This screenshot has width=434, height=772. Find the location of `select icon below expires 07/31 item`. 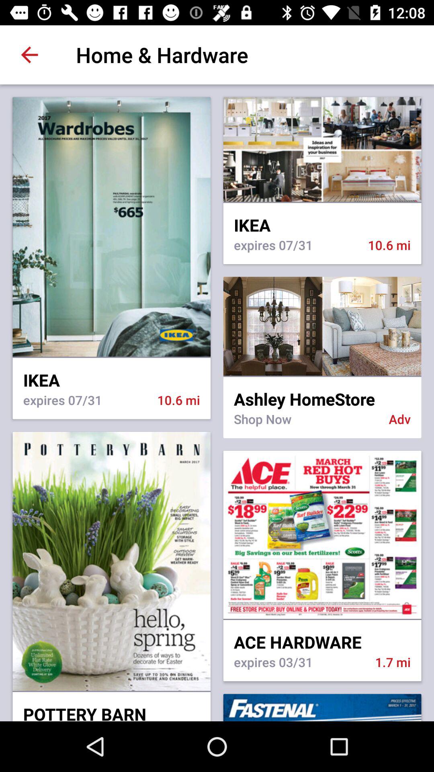

select icon below expires 07/31 item is located at coordinates (322, 326).